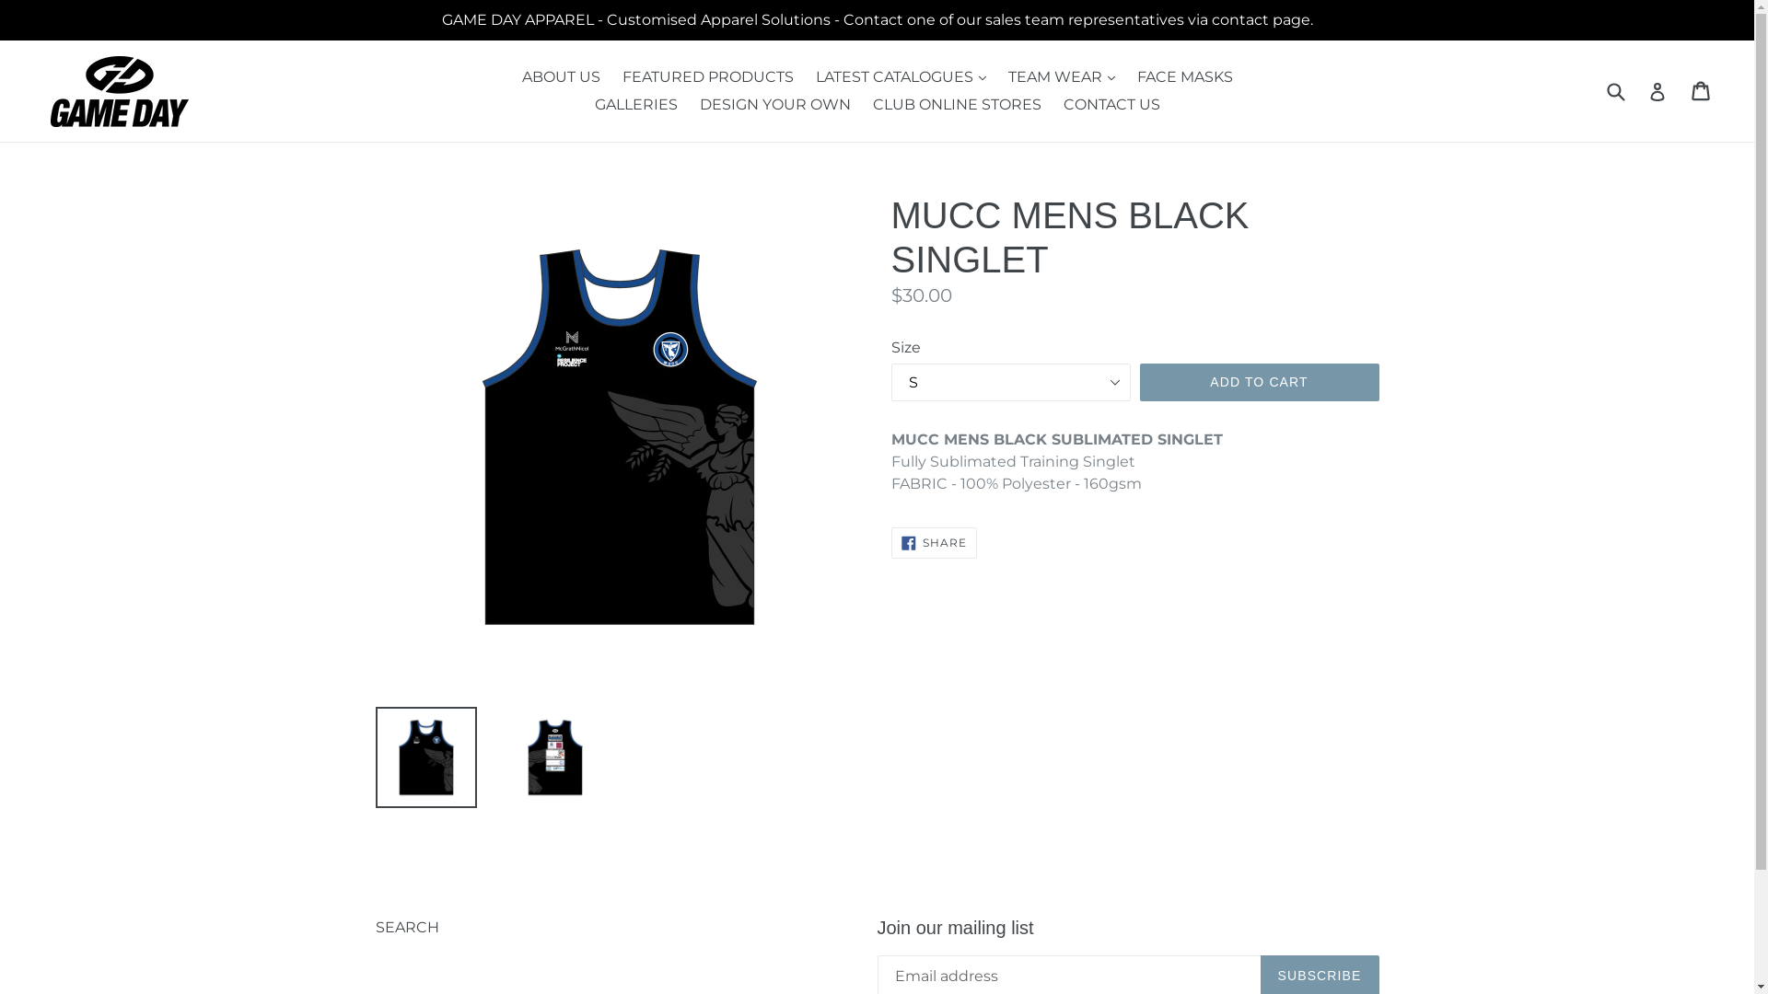 Image resolution: width=1768 pixels, height=994 pixels. What do you see at coordinates (708, 77) in the screenshot?
I see `FEATURED PRODUCTS` at bounding box center [708, 77].